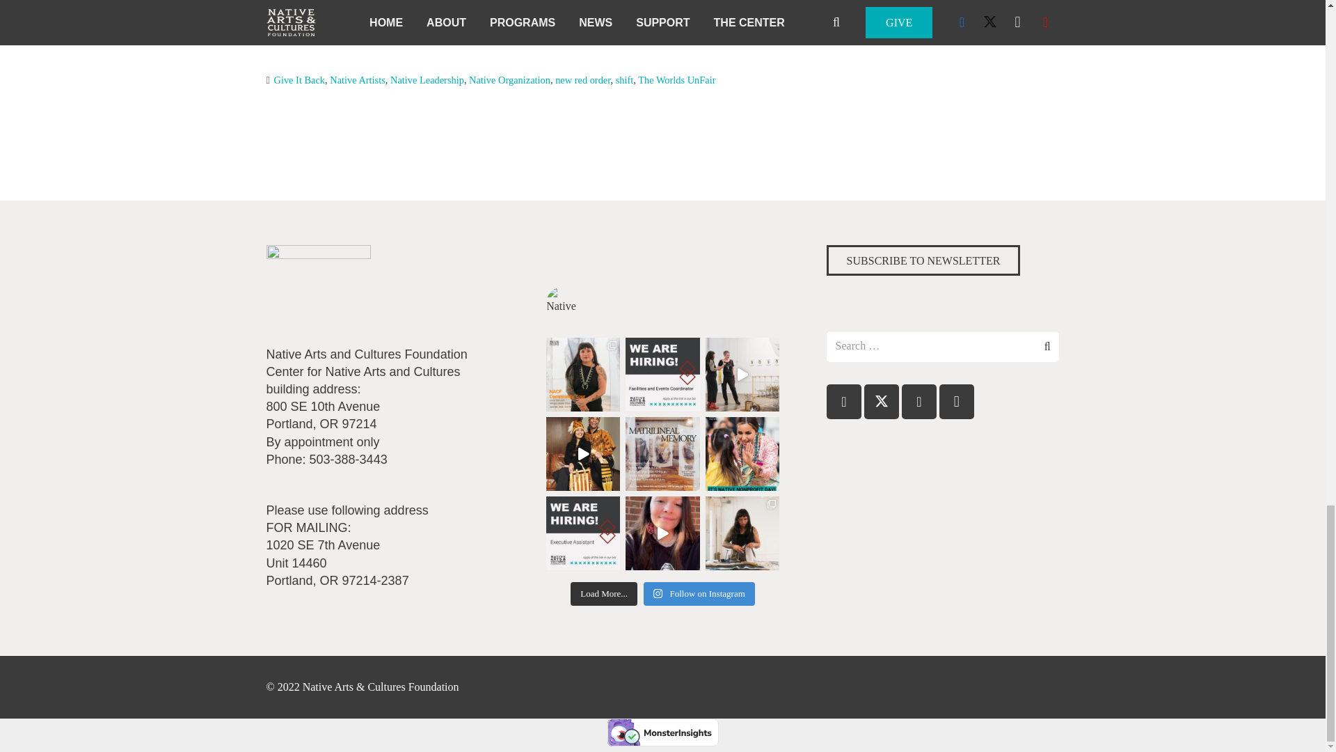 Image resolution: width=1336 pixels, height=752 pixels. I want to click on Share this, so click(646, 1).